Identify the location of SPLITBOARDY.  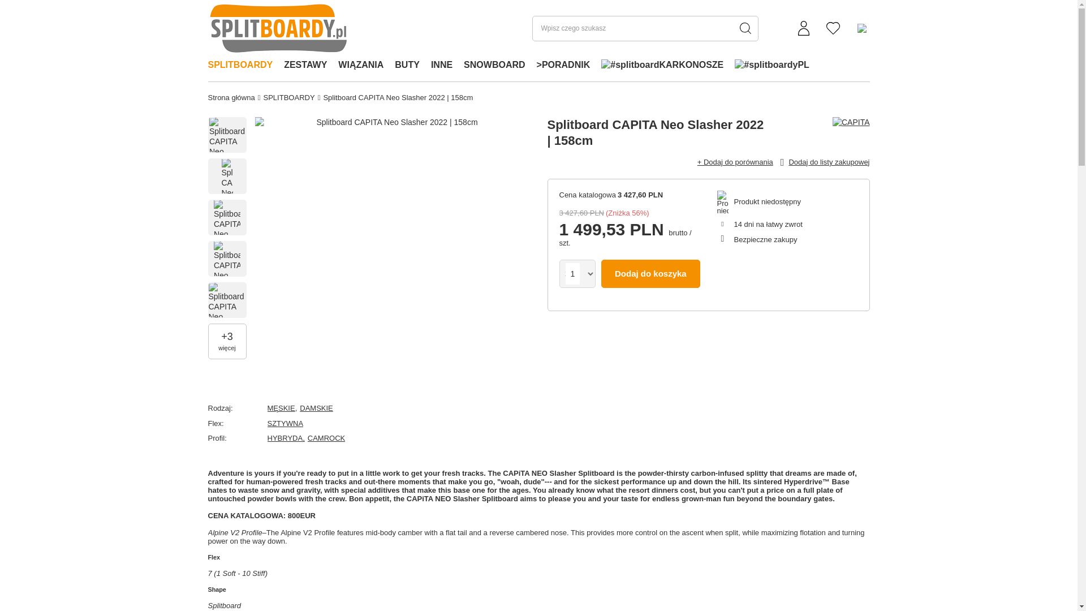
(288, 97).